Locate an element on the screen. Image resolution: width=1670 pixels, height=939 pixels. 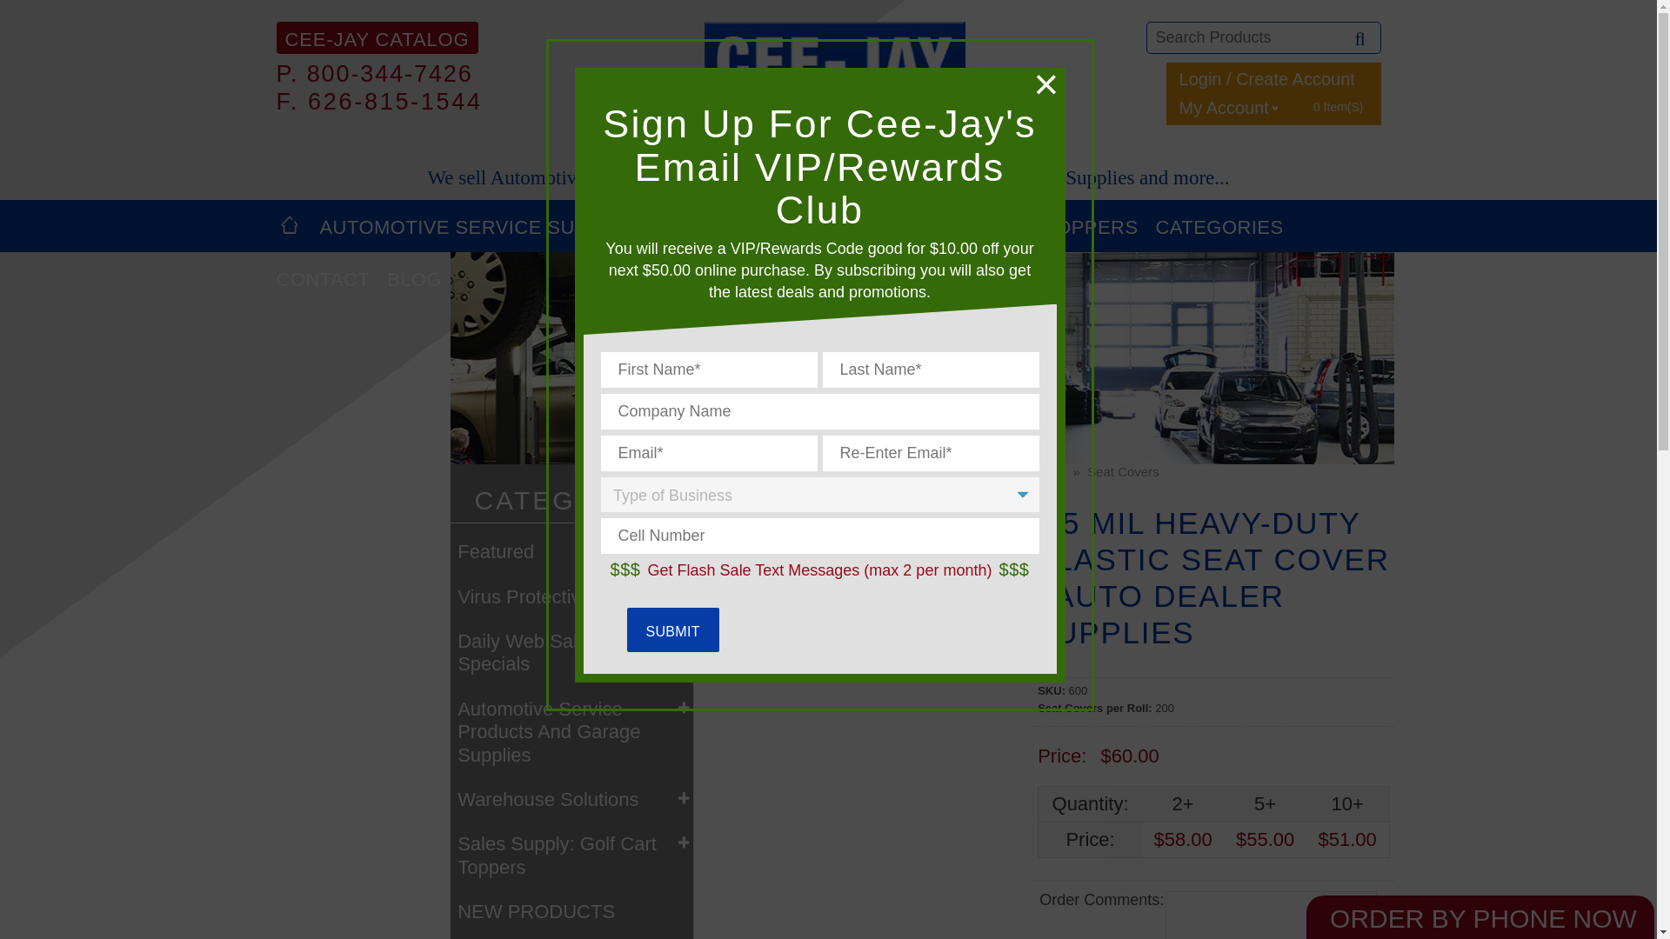
WAREHOUSE SOLUTIONS is located at coordinates (785, 226).